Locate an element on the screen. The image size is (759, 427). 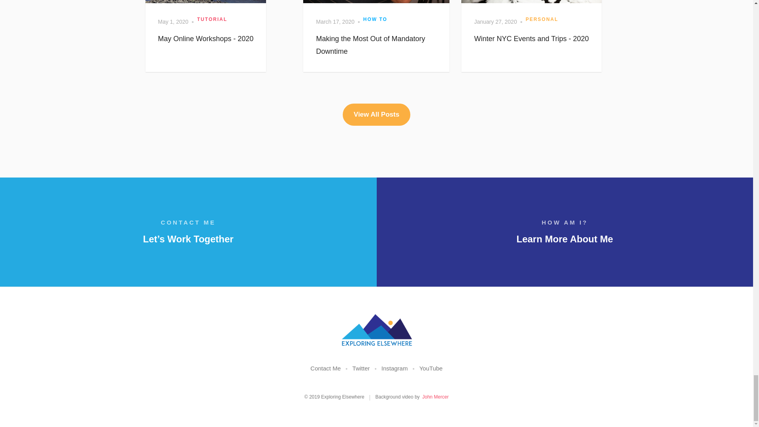
View All Posts is located at coordinates (376, 115).